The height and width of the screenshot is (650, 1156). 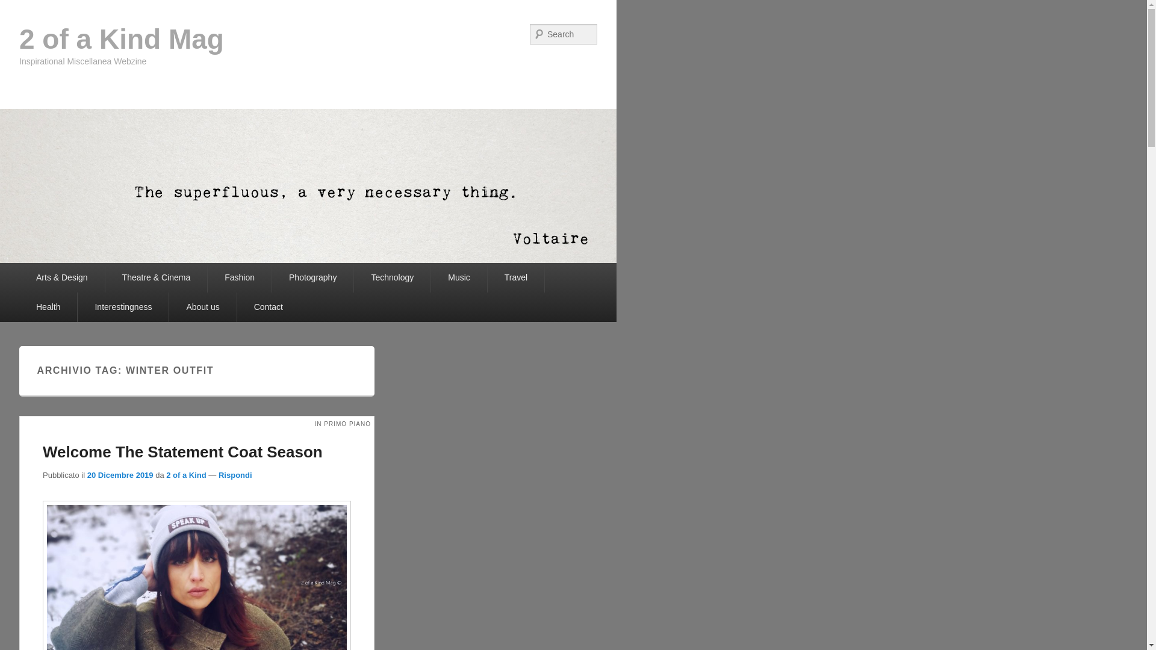 I want to click on Rispondi, so click(x=235, y=475).